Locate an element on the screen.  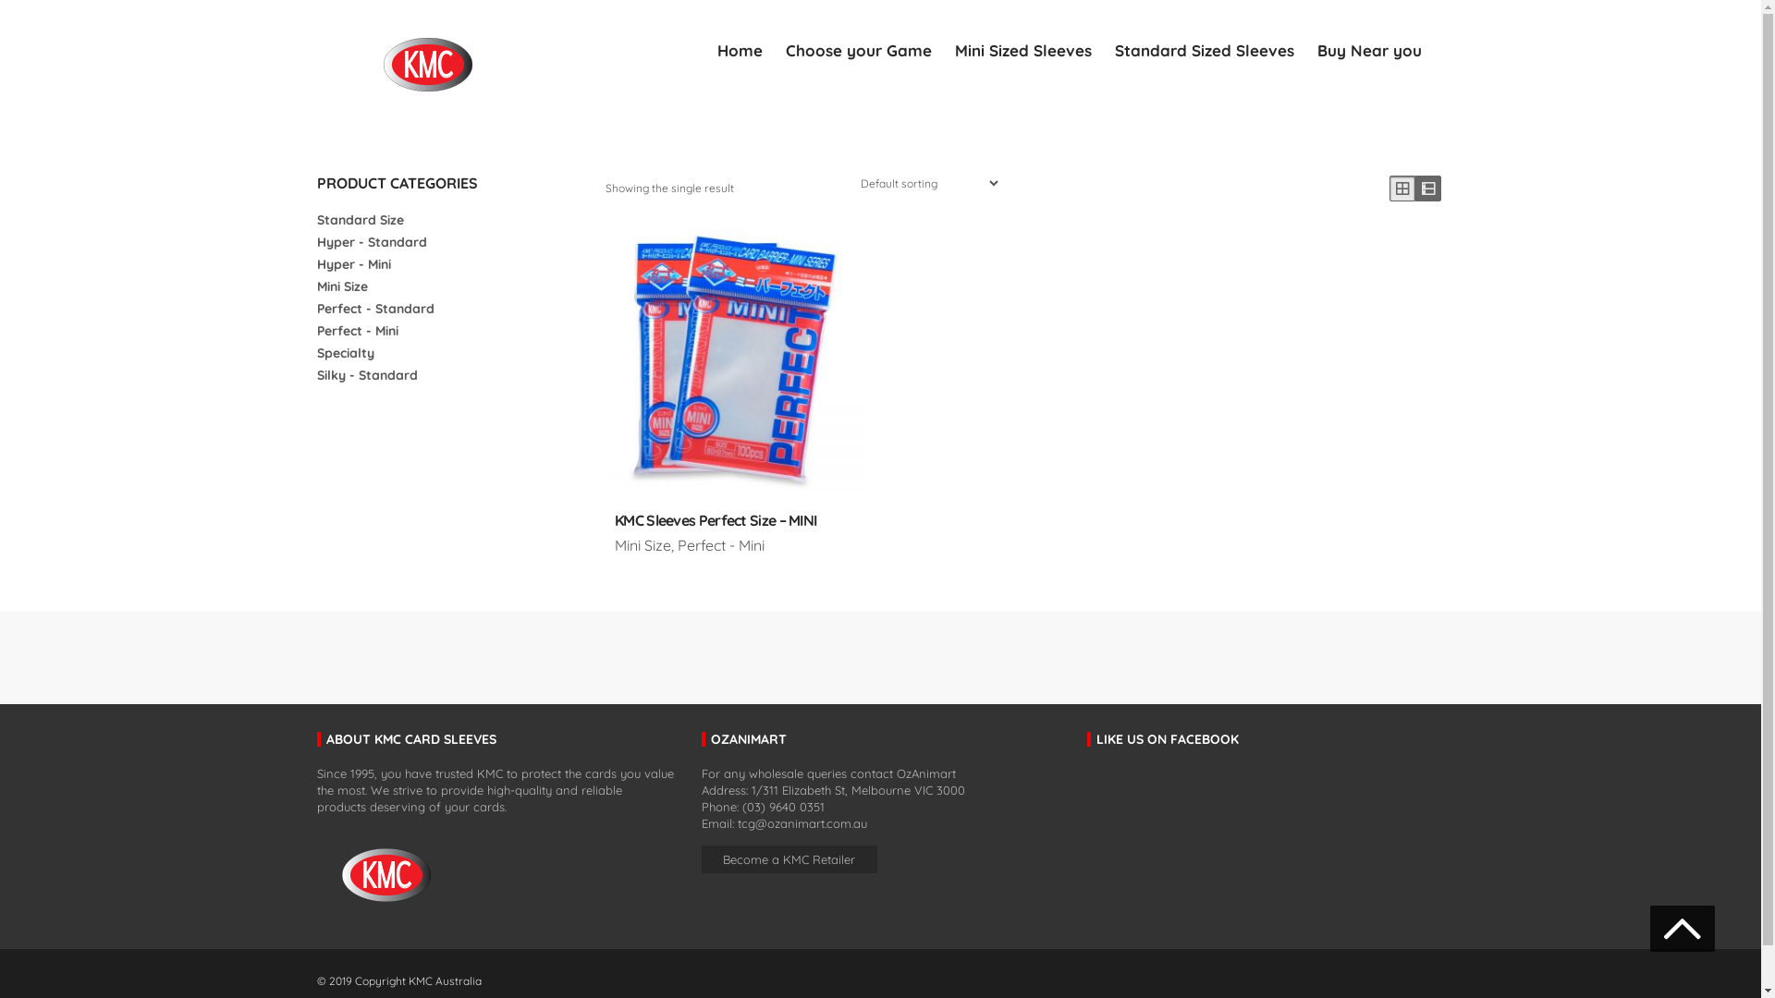
List view is located at coordinates (1427, 189).